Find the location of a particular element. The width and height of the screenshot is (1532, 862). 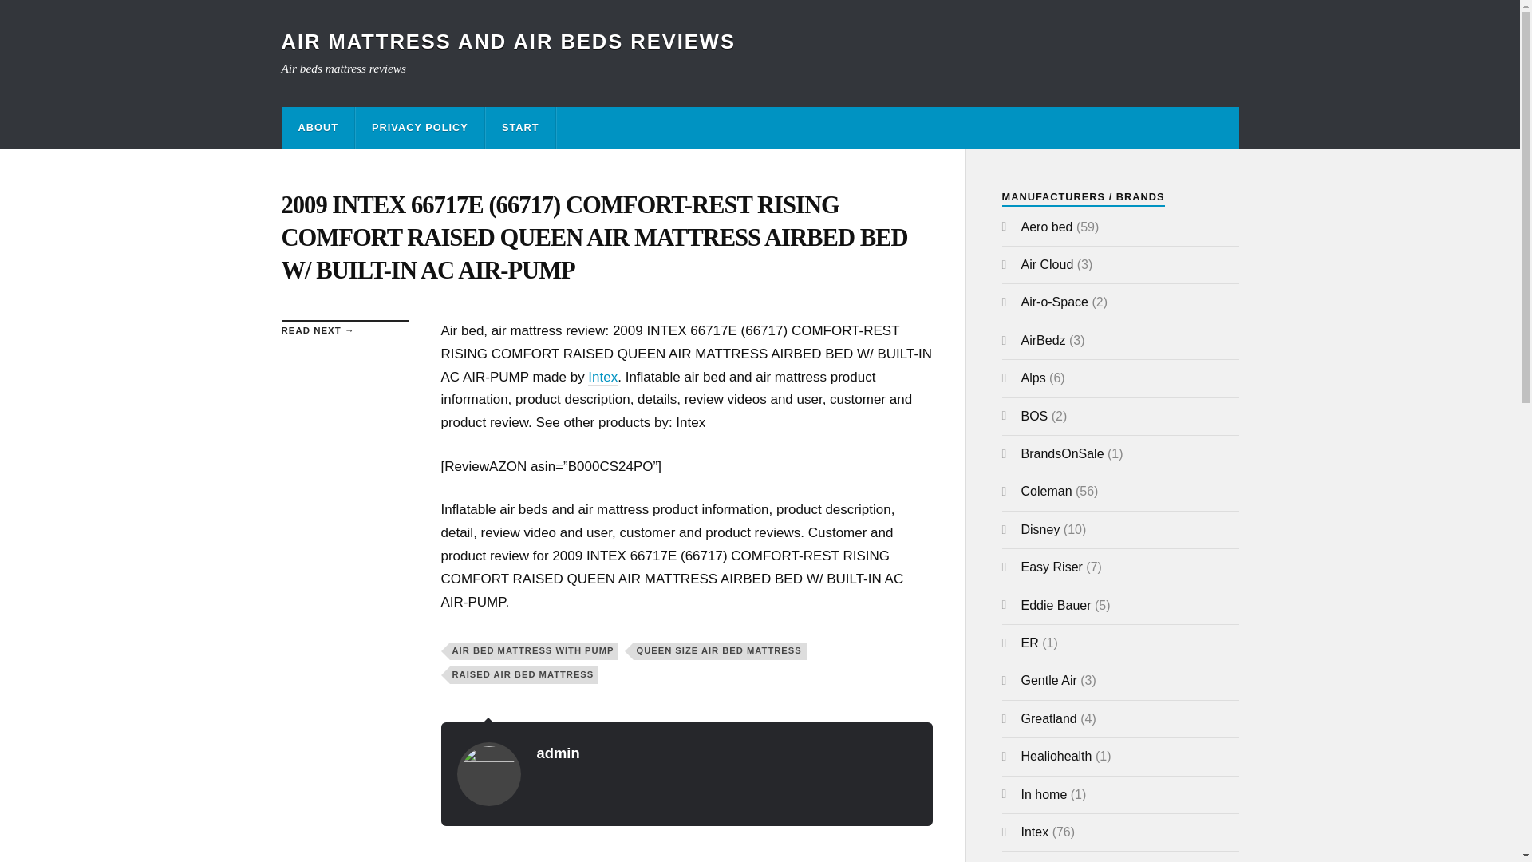

Air Cloud is located at coordinates (1047, 264).